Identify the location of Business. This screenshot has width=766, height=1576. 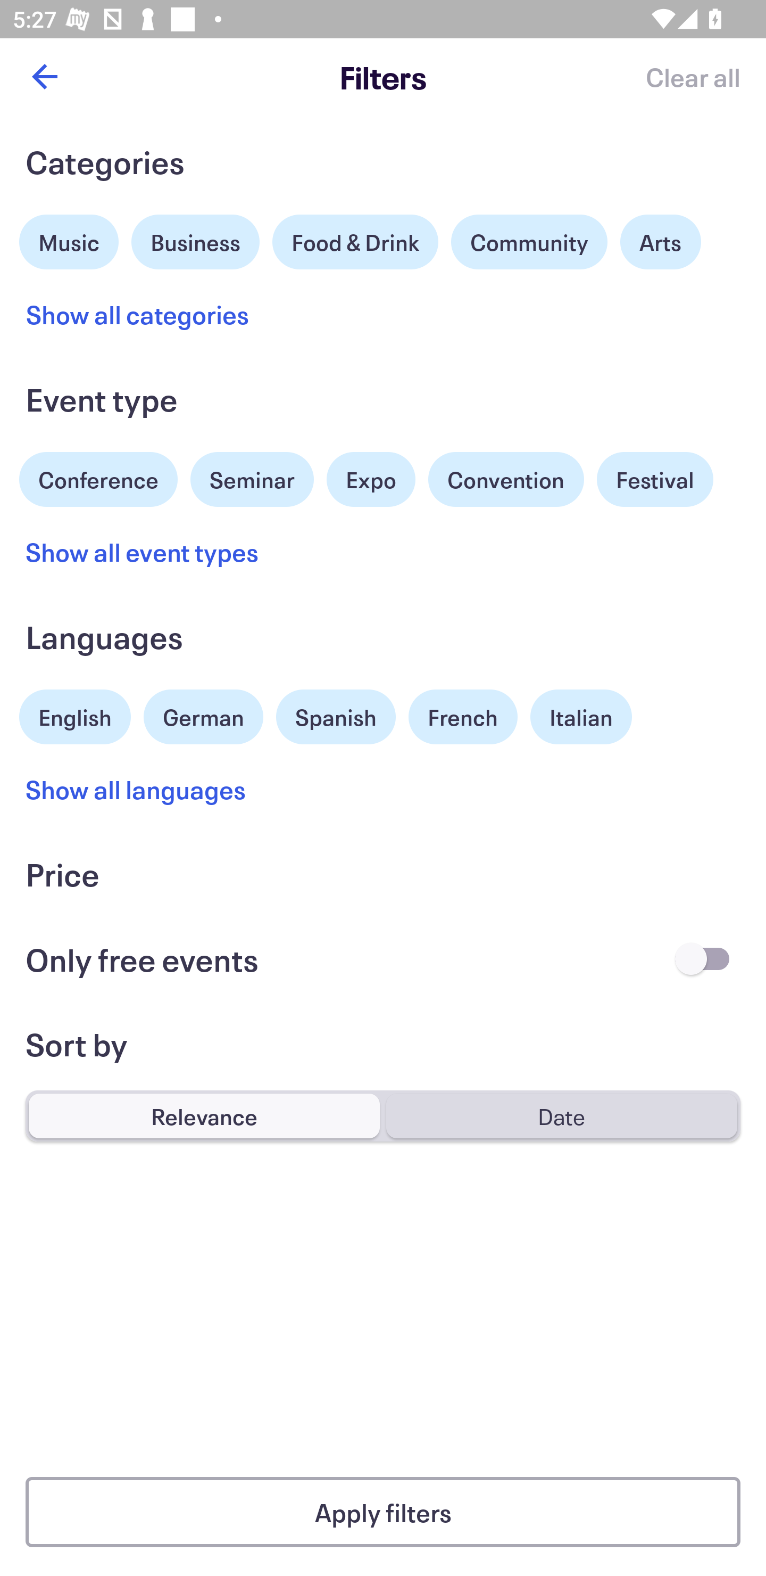
(196, 240).